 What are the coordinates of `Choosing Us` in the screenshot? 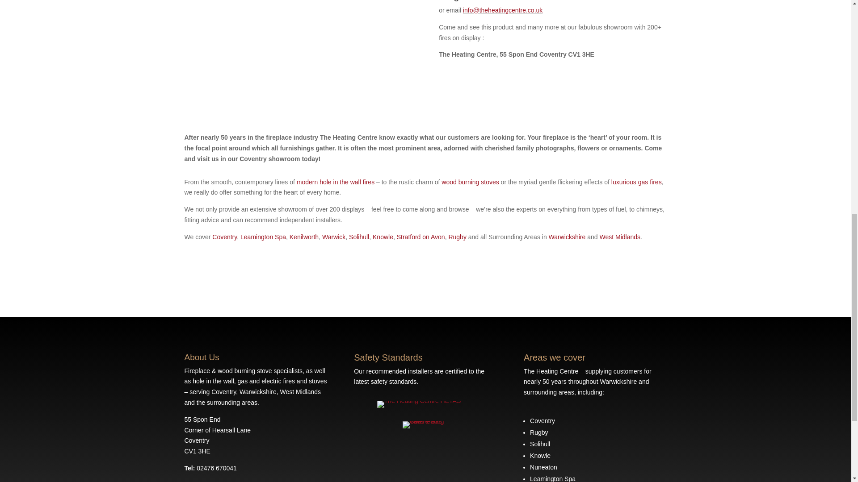 It's located at (619, 237).